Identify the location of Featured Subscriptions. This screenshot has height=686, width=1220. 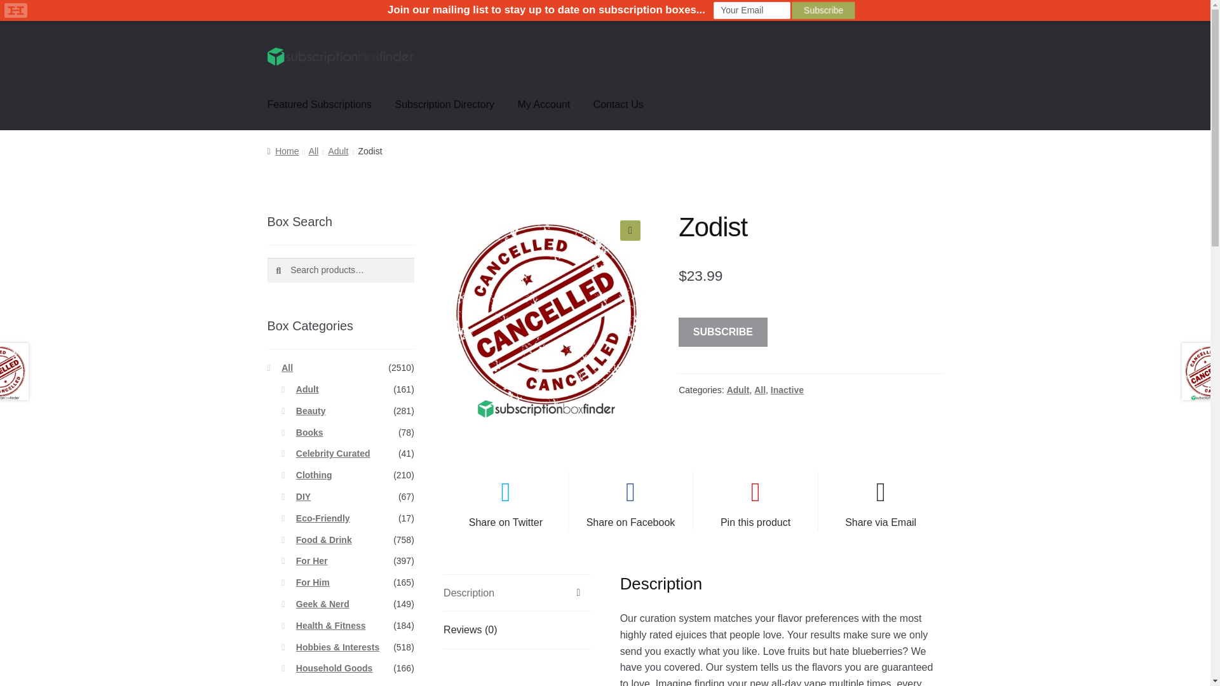
(320, 105).